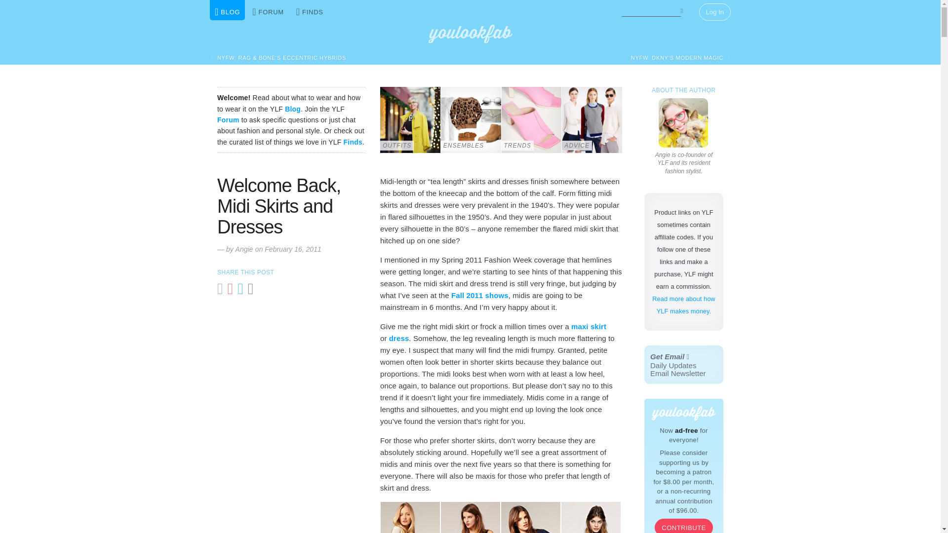 The height and width of the screenshot is (533, 948). Describe the element at coordinates (399, 339) in the screenshot. I see `dress` at that location.